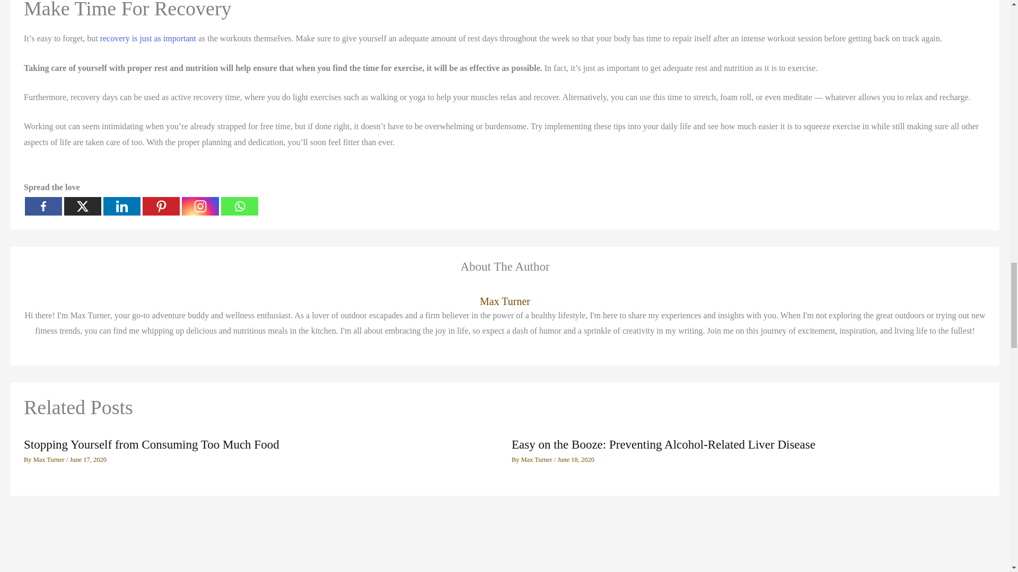  Describe the element at coordinates (50, 459) in the screenshot. I see `Max Turner` at that location.